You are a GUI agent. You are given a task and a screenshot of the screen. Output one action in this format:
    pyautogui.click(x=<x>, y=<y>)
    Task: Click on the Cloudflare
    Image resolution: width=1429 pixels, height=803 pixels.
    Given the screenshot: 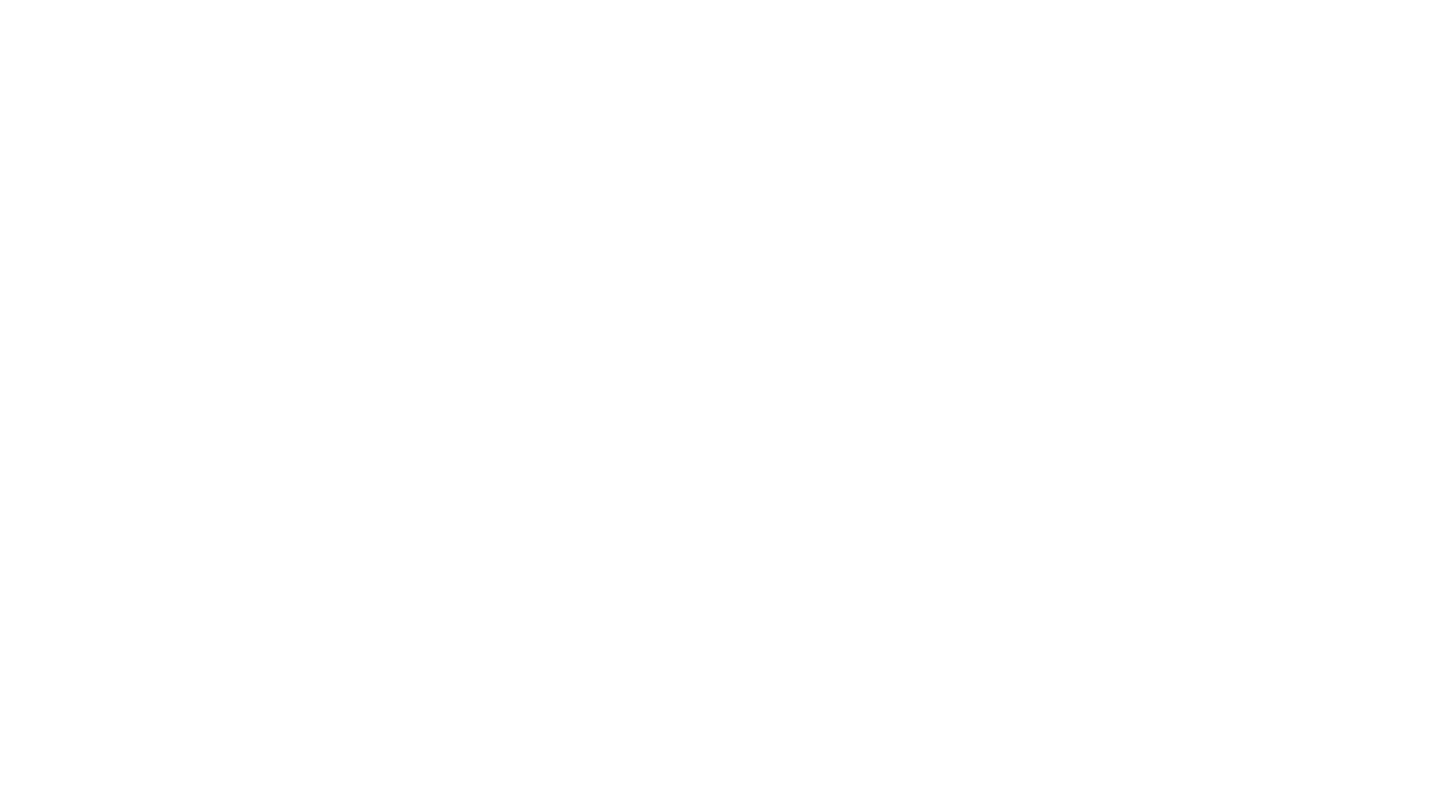 What is the action you would take?
    pyautogui.click(x=784, y=784)
    